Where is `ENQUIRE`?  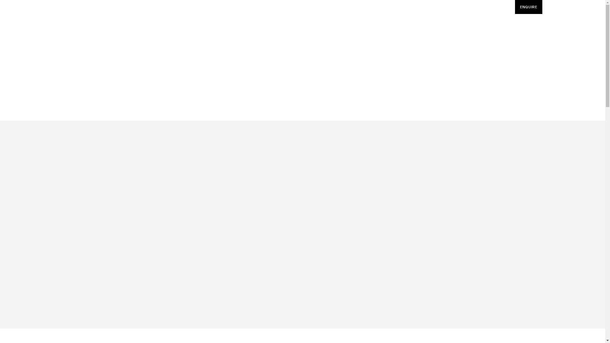 ENQUIRE is located at coordinates (529, 7).